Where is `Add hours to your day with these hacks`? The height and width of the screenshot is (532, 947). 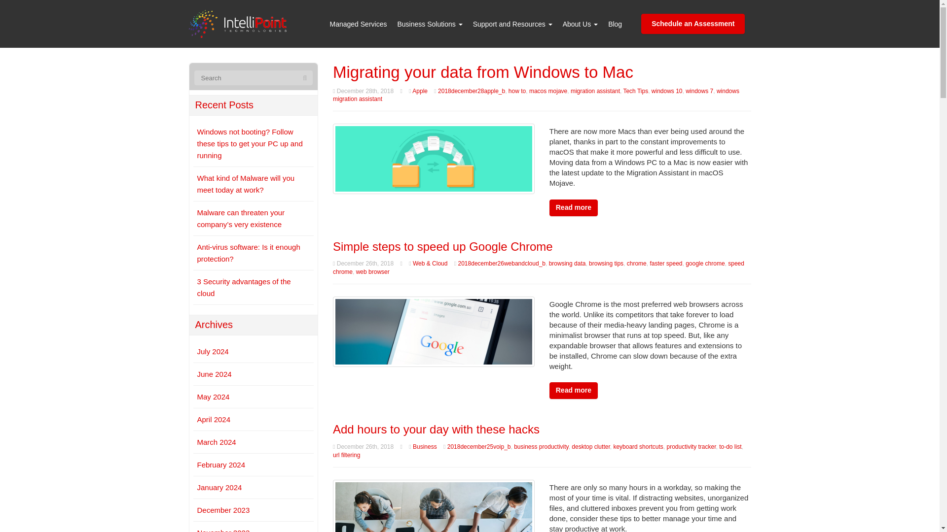 Add hours to your day with these hacks is located at coordinates (436, 429).